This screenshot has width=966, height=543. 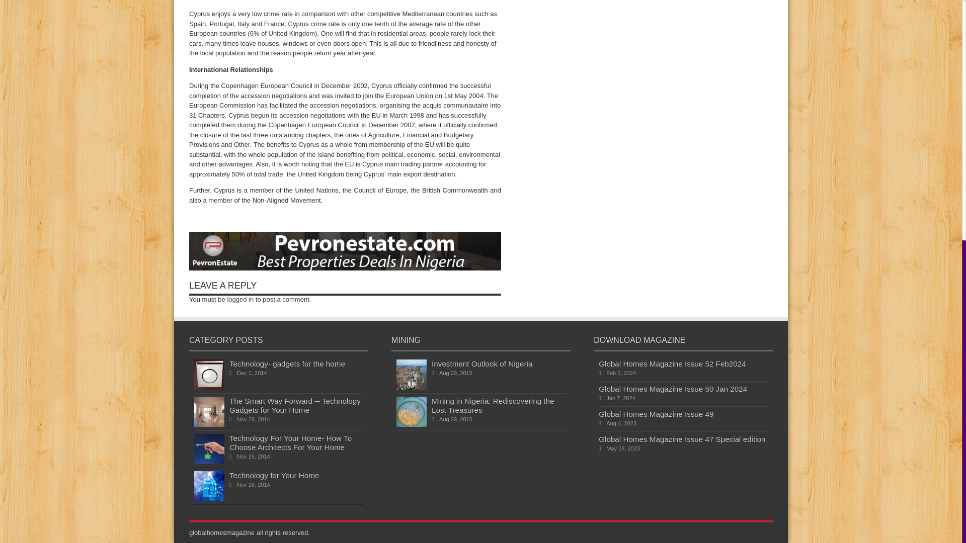 What do you see at coordinates (287, 364) in the screenshot?
I see `Technology- gadgets for the home` at bounding box center [287, 364].